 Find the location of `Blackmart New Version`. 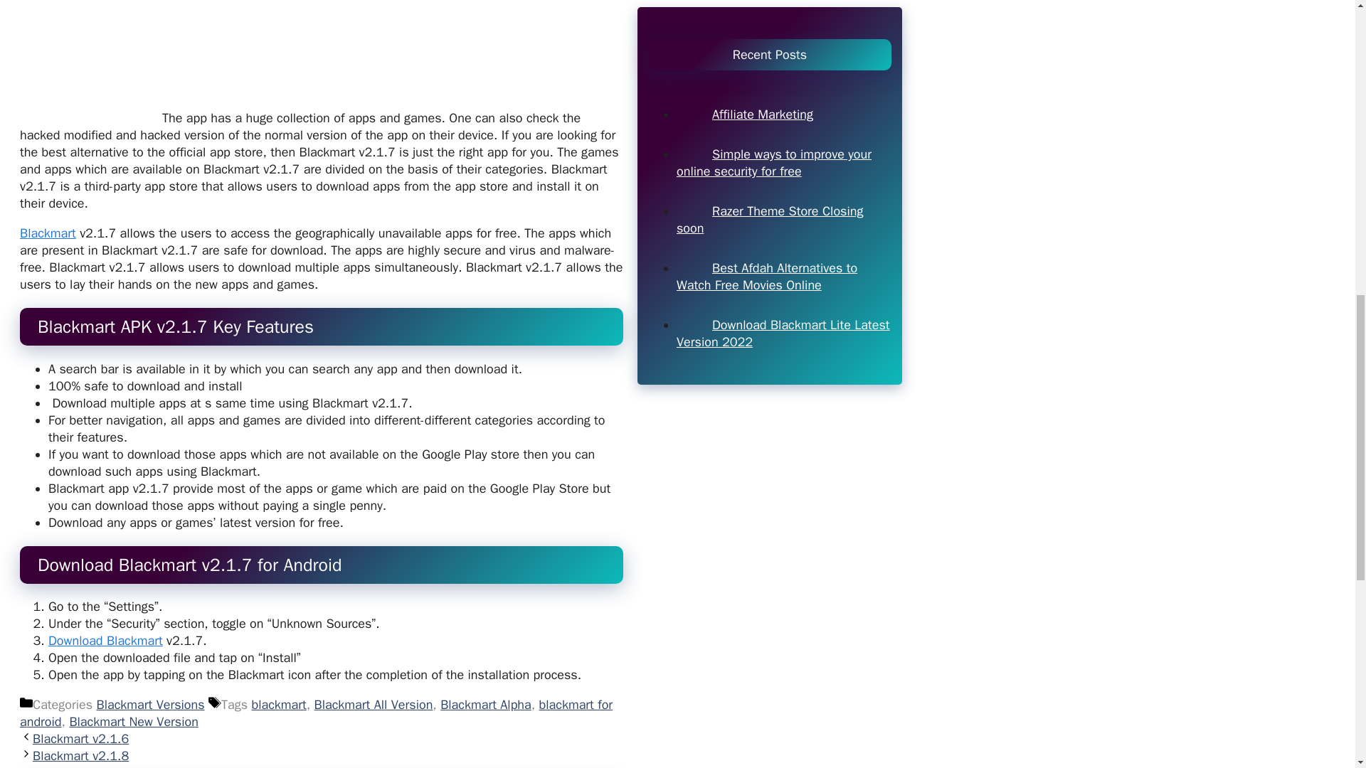

Blackmart New Version is located at coordinates (134, 722).